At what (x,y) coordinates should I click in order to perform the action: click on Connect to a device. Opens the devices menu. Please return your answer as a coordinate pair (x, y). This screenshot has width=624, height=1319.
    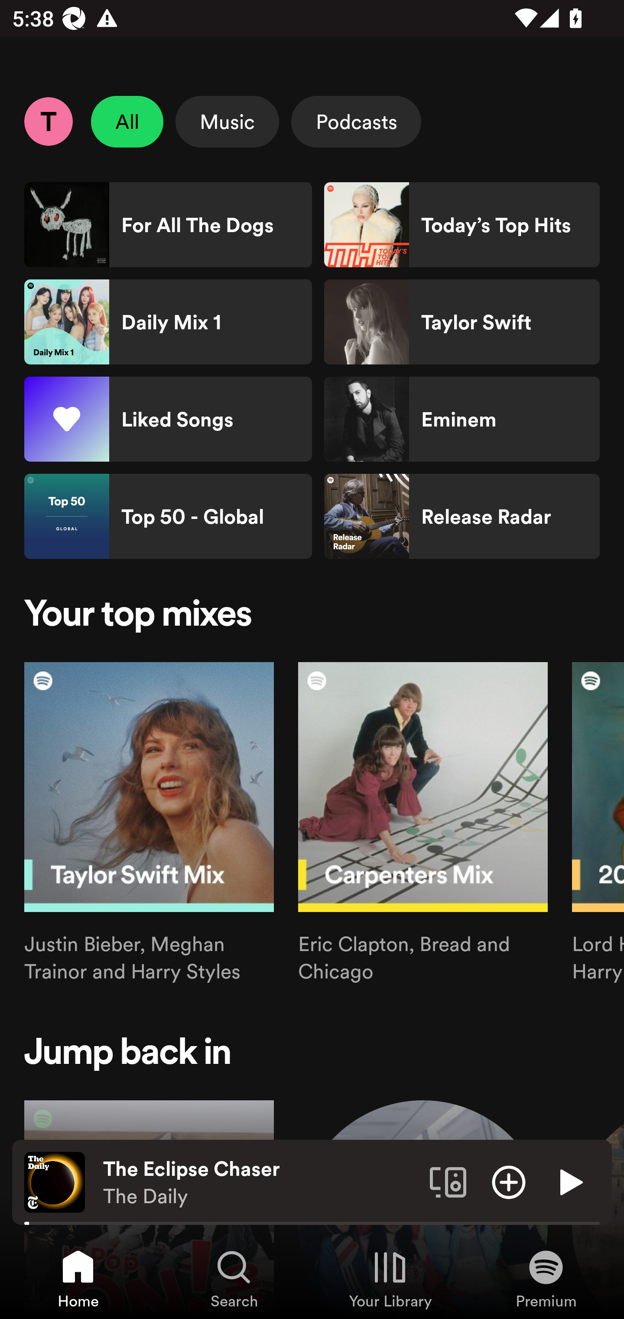
    Looking at the image, I should click on (448, 1181).